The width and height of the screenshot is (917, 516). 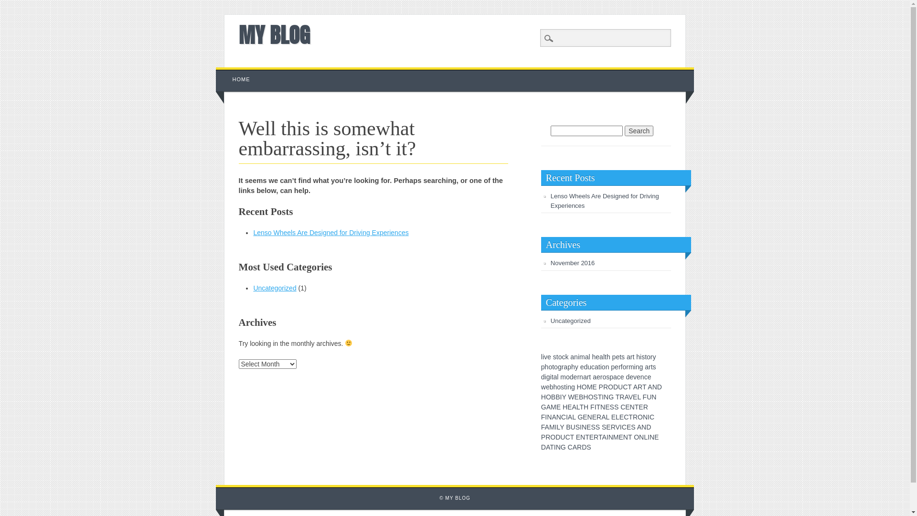 I want to click on L, so click(x=618, y=417).